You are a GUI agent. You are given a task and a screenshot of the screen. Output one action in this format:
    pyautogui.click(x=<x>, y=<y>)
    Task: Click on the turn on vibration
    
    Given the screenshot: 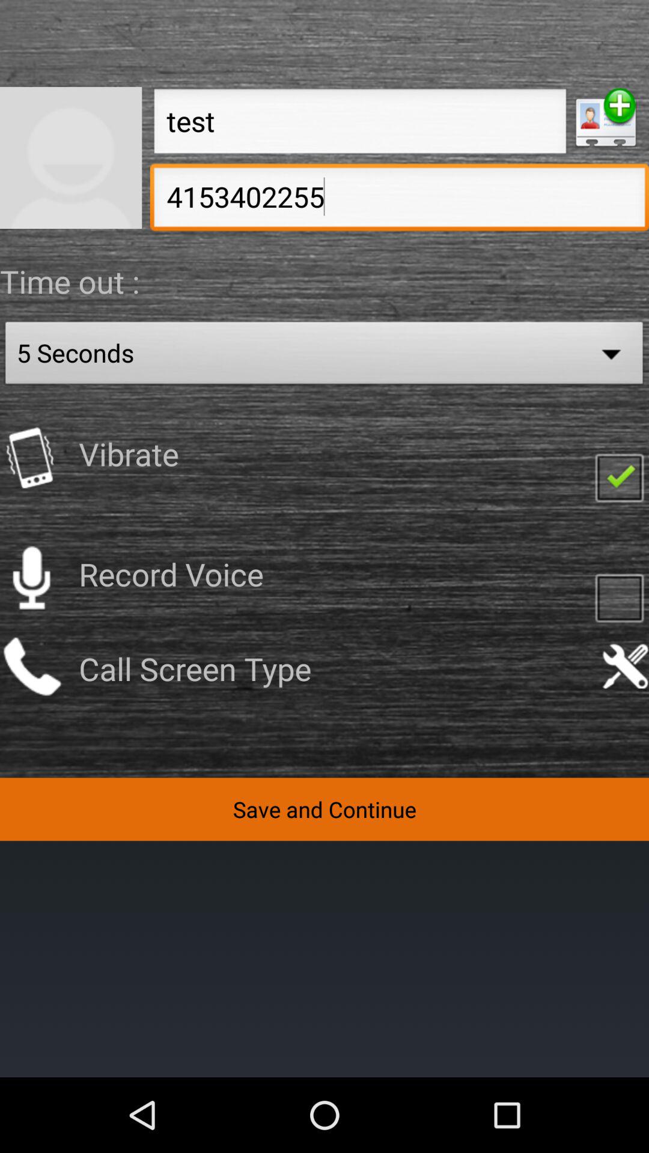 What is the action you would take?
    pyautogui.click(x=619, y=477)
    